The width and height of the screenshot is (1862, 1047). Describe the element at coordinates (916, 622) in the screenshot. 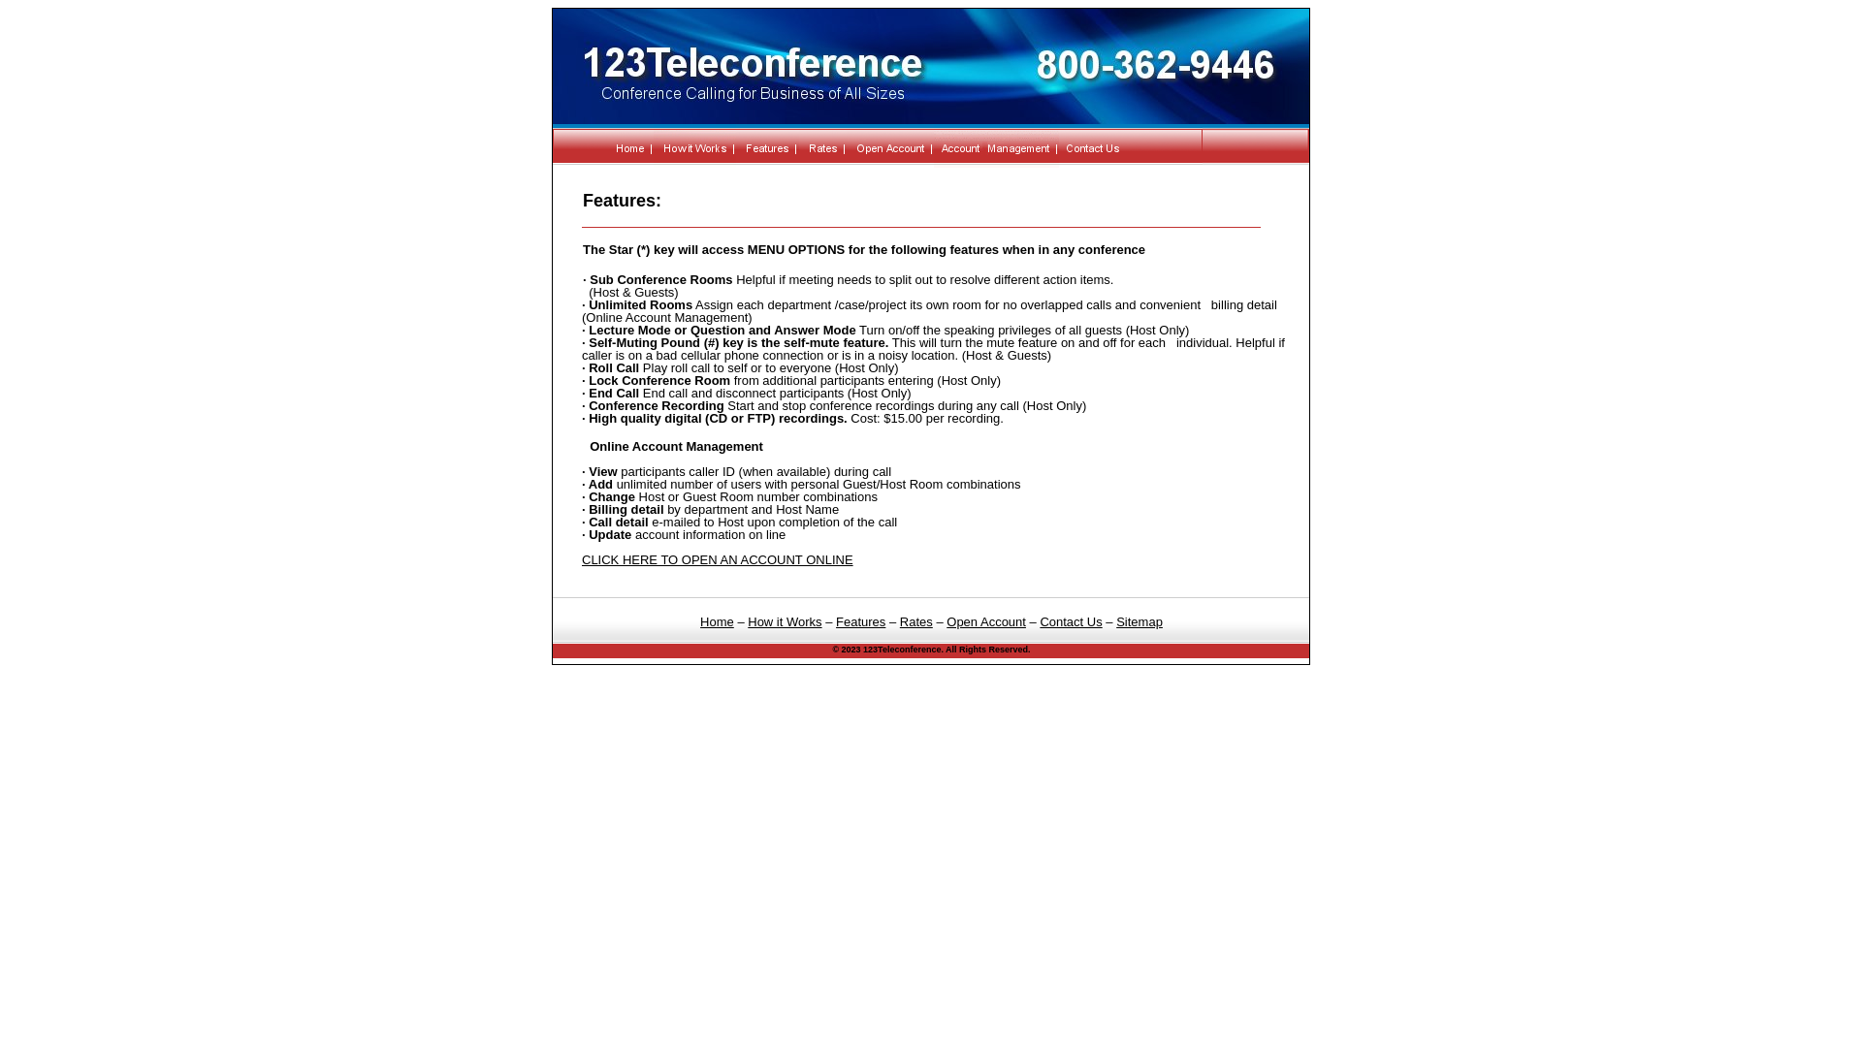

I see `Rates` at that location.